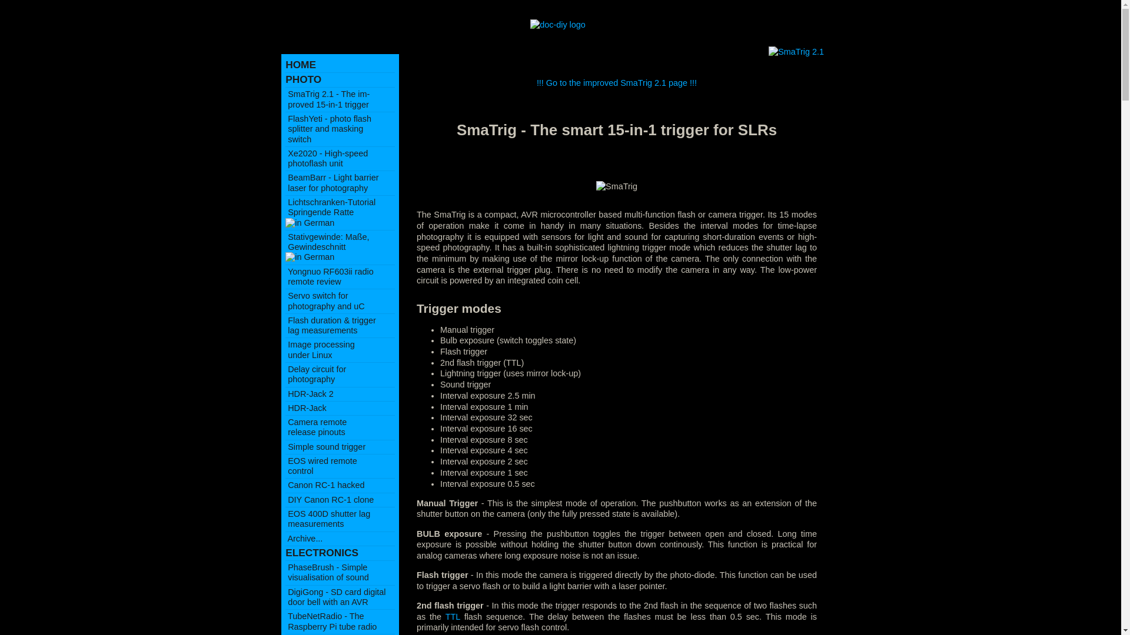  Describe the element at coordinates (301, 65) in the screenshot. I see `Canon RC-1 IR camera remote control hacked` at that location.